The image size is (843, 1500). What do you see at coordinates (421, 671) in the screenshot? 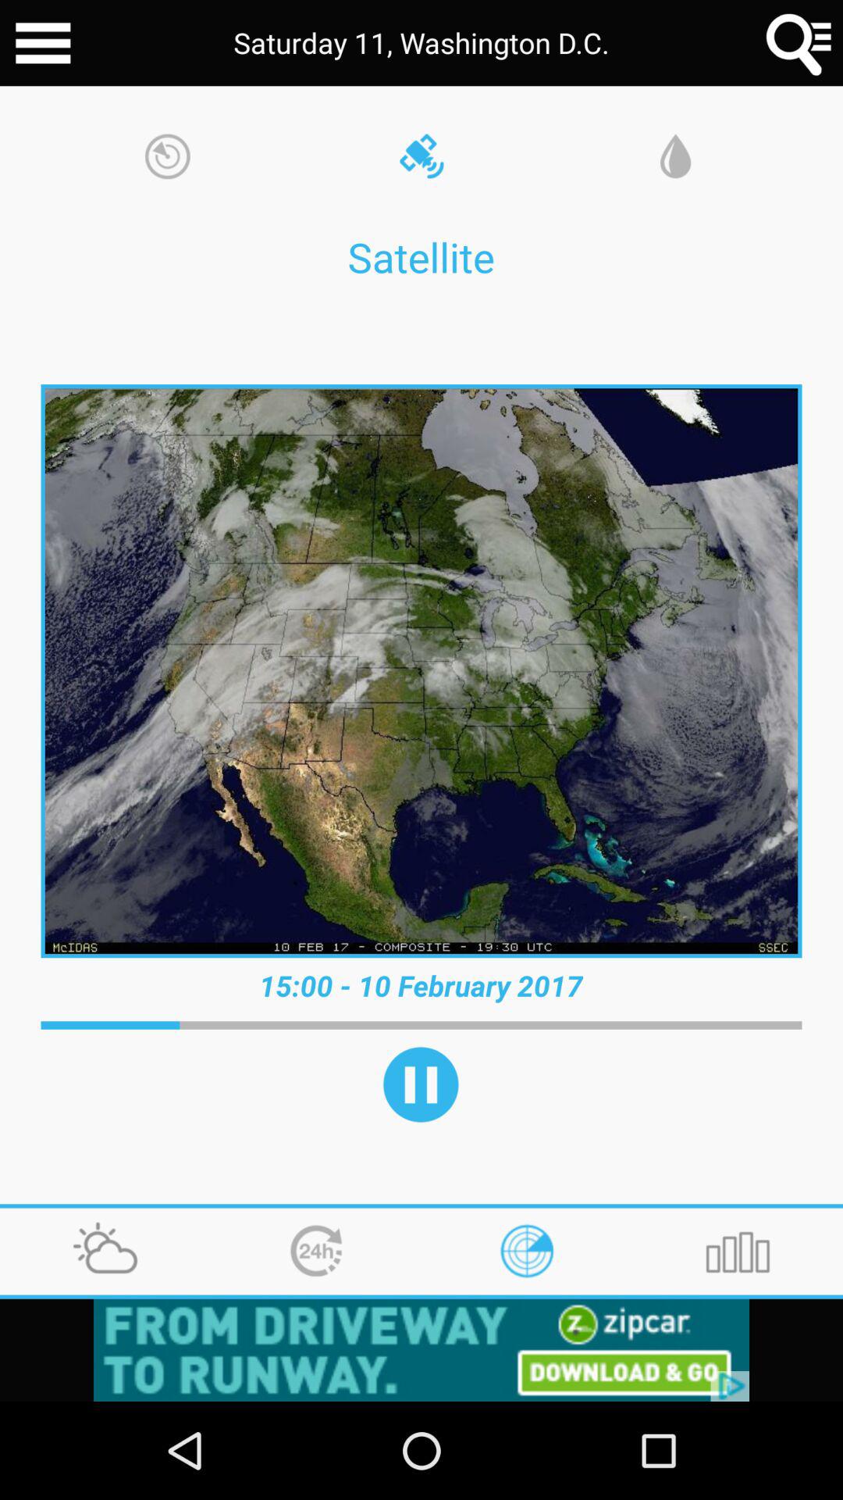
I see `click picture buton` at bounding box center [421, 671].